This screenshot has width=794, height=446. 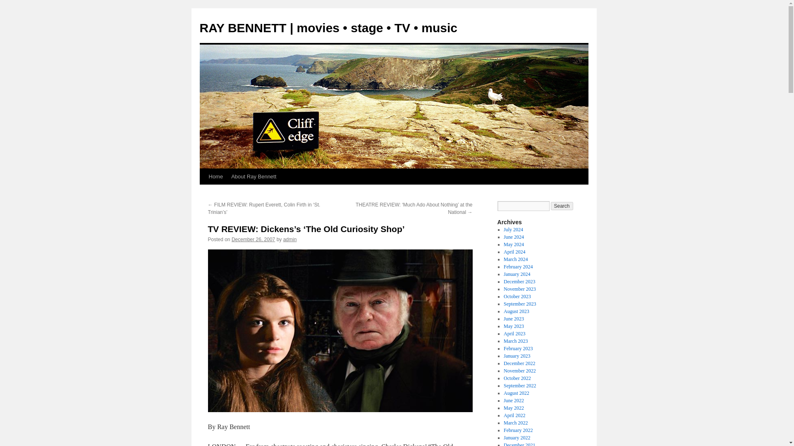 I want to click on April 2024, so click(x=514, y=251).